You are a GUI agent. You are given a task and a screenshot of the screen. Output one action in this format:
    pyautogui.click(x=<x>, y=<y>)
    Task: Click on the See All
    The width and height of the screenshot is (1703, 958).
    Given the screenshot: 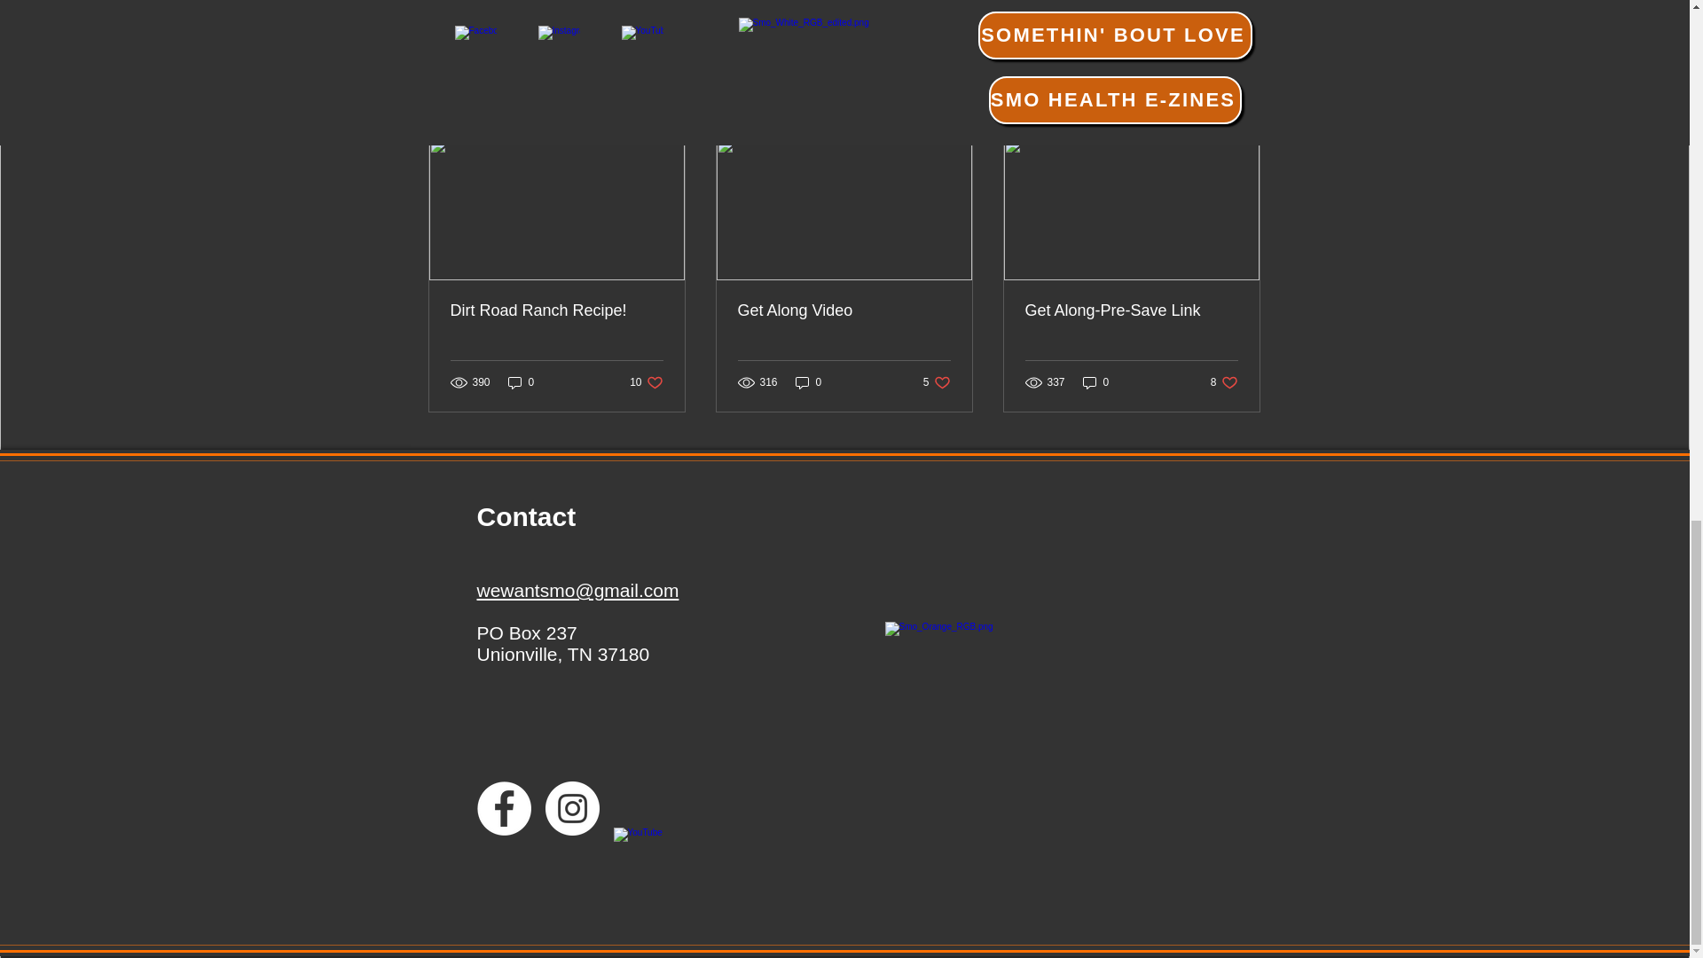 What is the action you would take?
    pyautogui.click(x=1096, y=381)
    